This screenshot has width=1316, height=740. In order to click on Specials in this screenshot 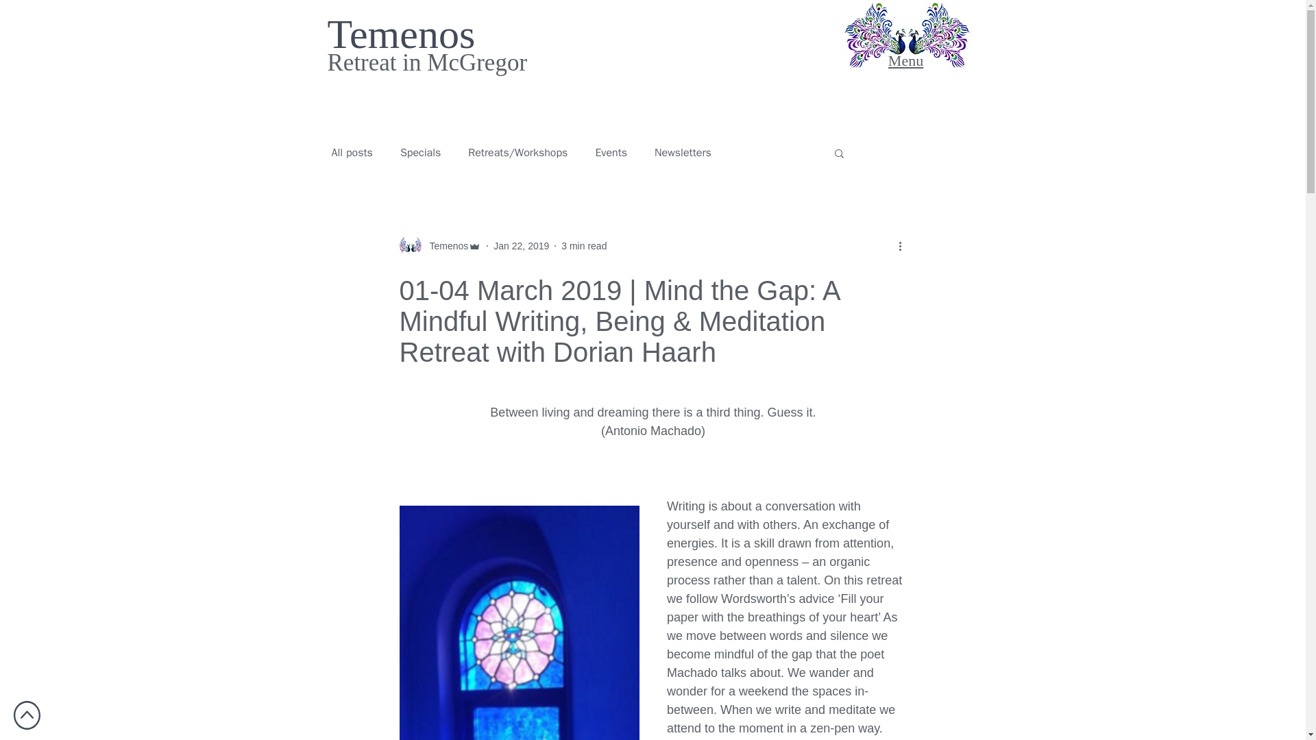, I will do `click(420, 153)`.